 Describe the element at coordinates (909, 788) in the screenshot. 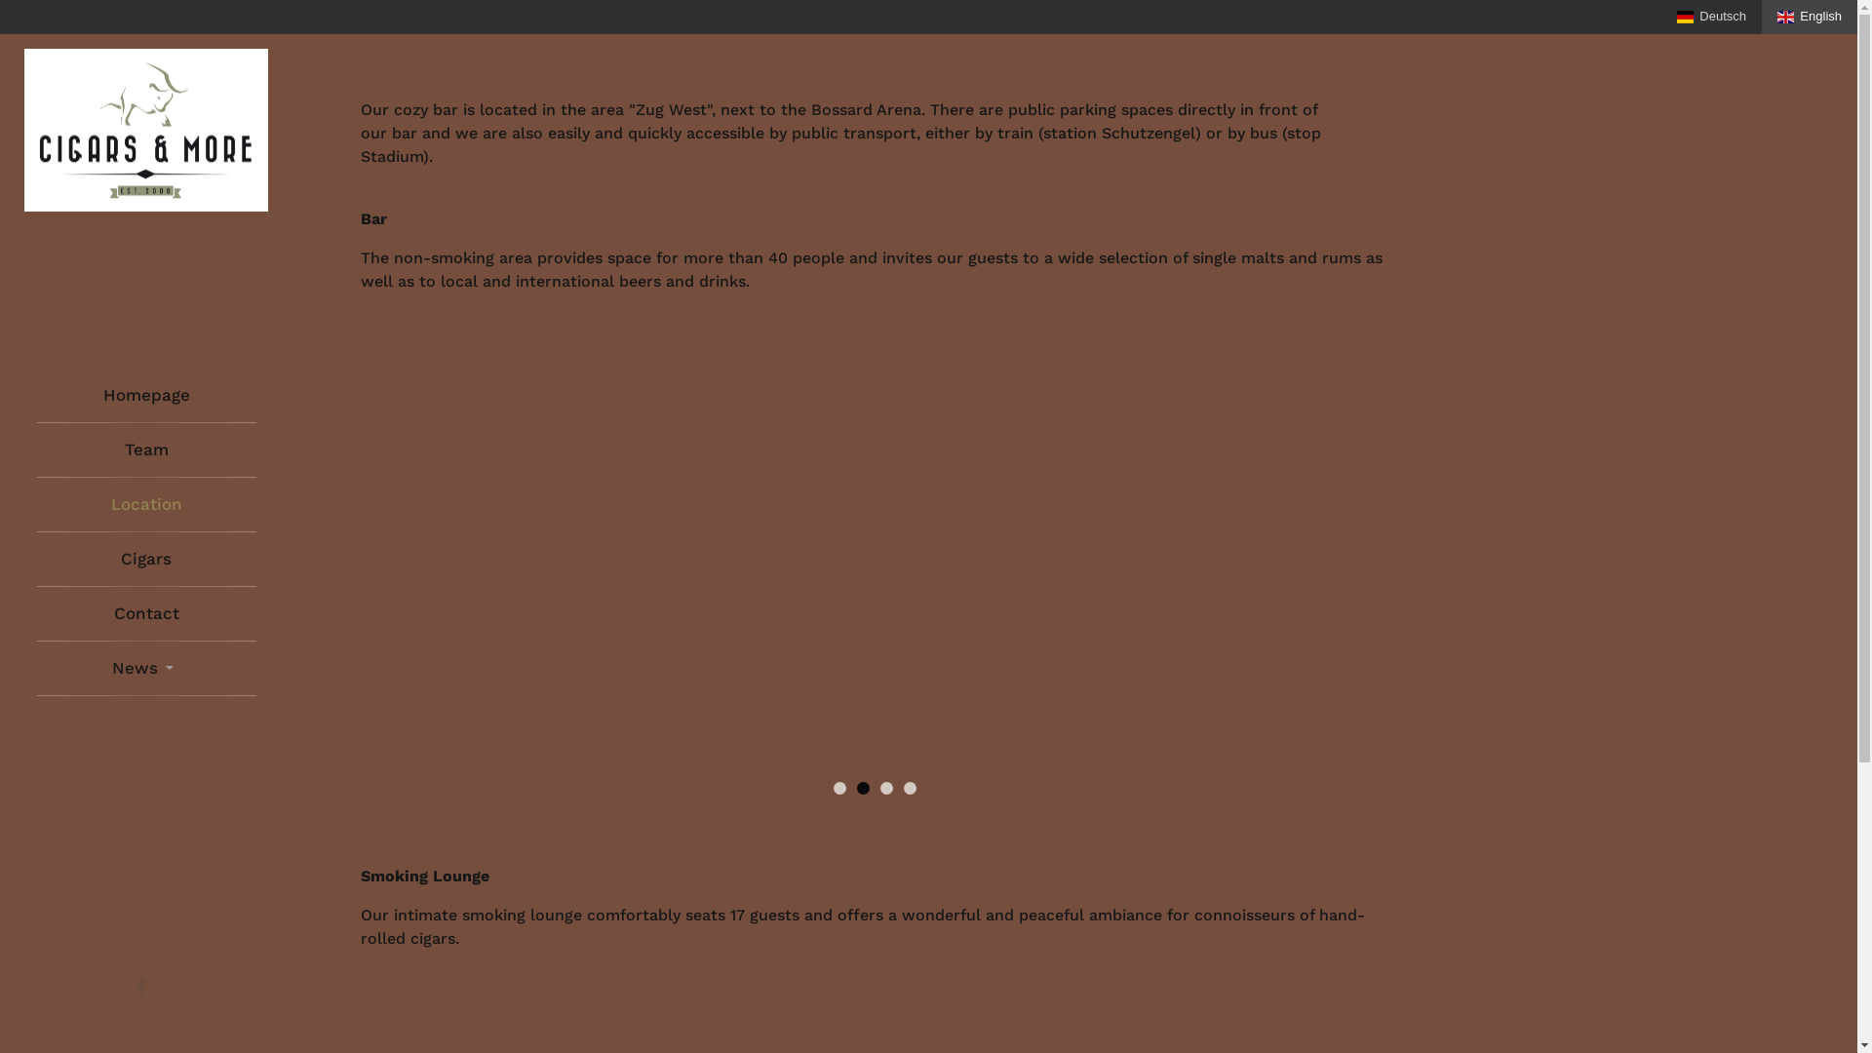

I see `4` at that location.